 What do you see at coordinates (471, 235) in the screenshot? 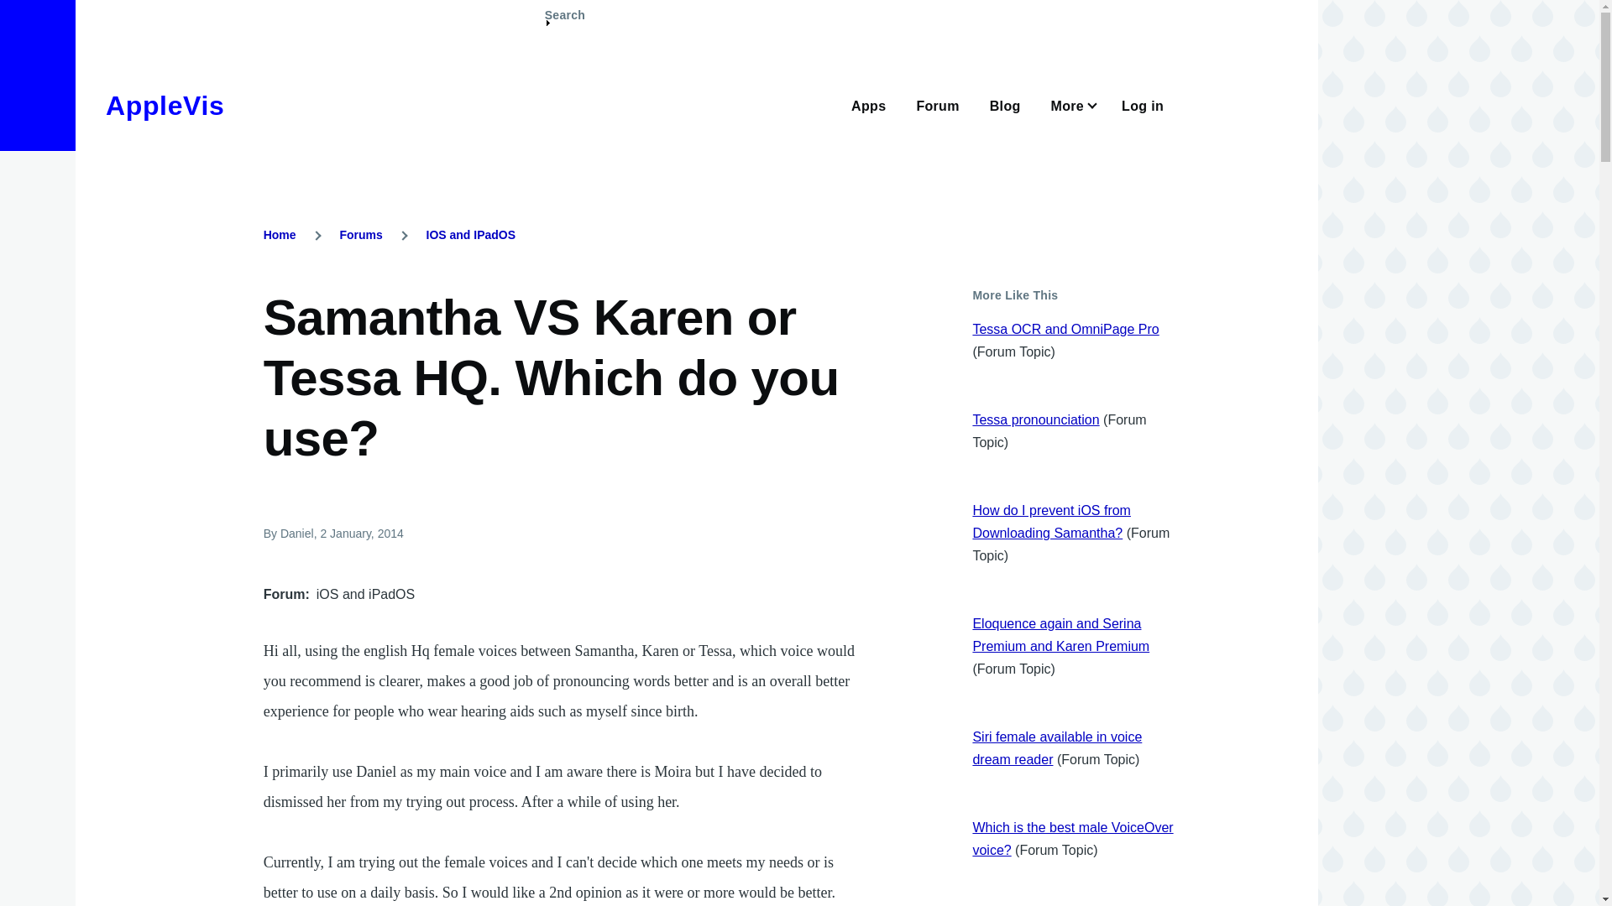
I see `IOS and IPadOS` at bounding box center [471, 235].